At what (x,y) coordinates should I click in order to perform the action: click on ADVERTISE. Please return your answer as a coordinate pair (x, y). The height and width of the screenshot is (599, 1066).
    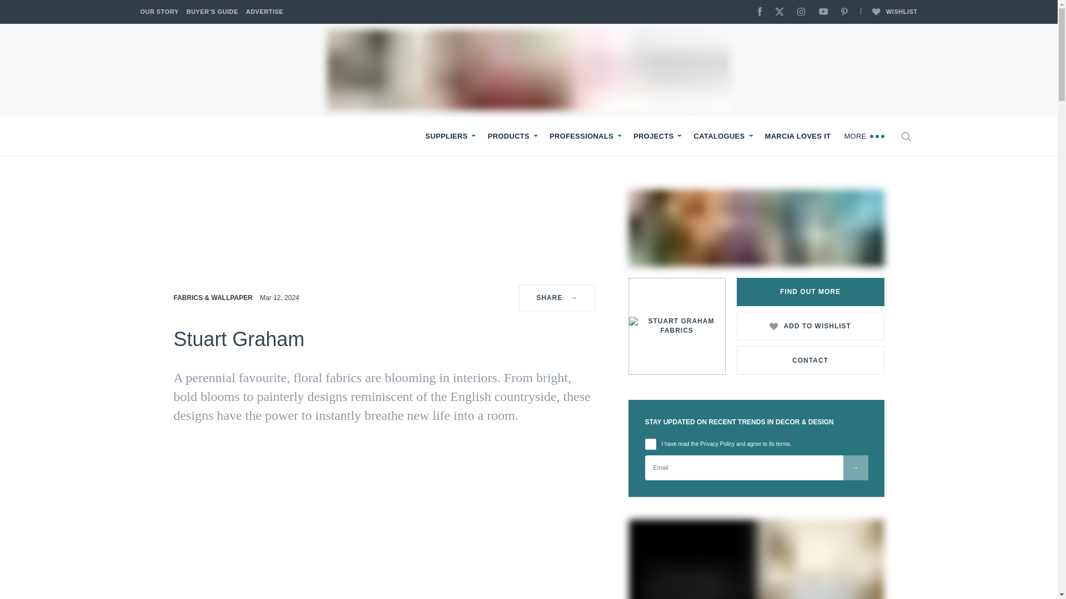
    Looking at the image, I should click on (264, 12).